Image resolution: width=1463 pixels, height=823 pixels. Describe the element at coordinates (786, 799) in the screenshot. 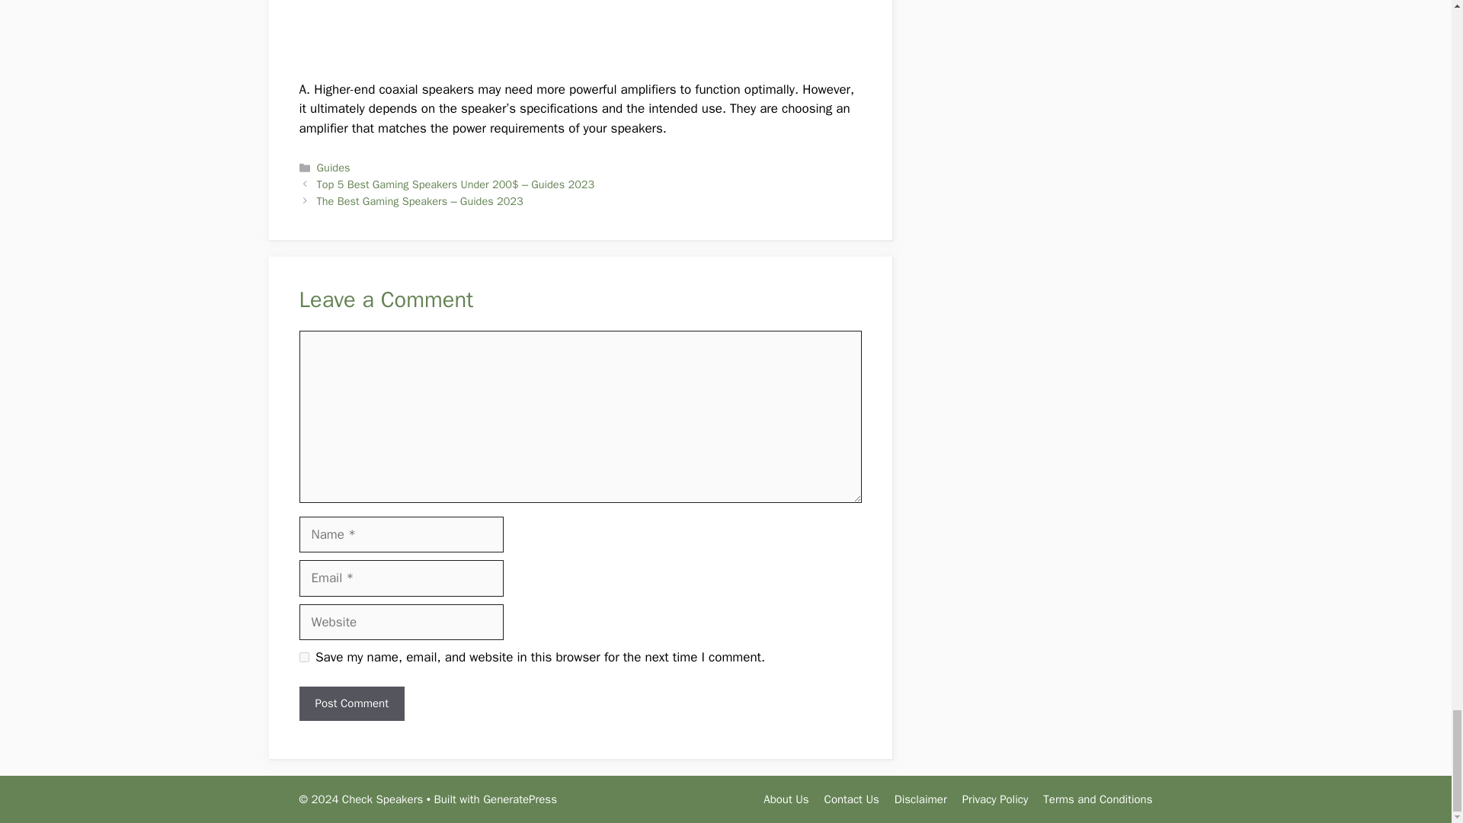

I see `About Us` at that location.